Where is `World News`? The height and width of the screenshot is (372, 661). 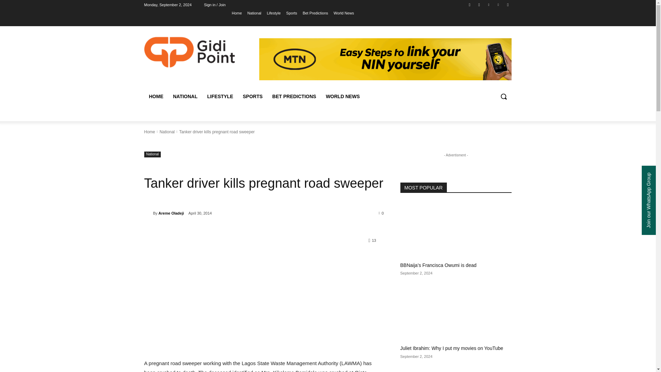
World News is located at coordinates (344, 13).